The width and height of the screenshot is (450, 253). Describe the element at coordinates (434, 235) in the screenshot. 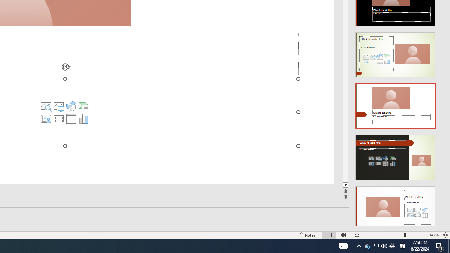

I see `Zoom 142%` at that location.